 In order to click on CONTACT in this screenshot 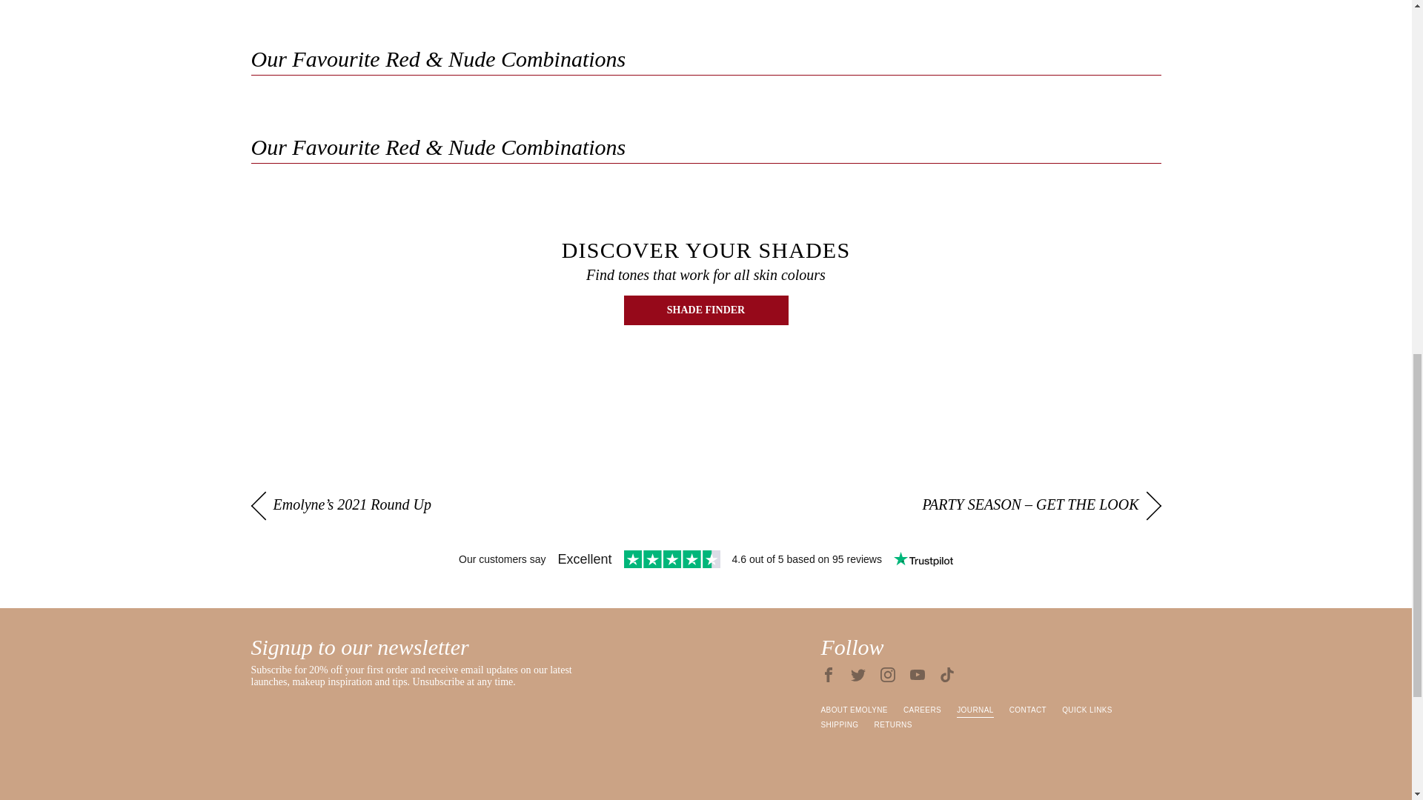, I will do `click(1027, 710)`.